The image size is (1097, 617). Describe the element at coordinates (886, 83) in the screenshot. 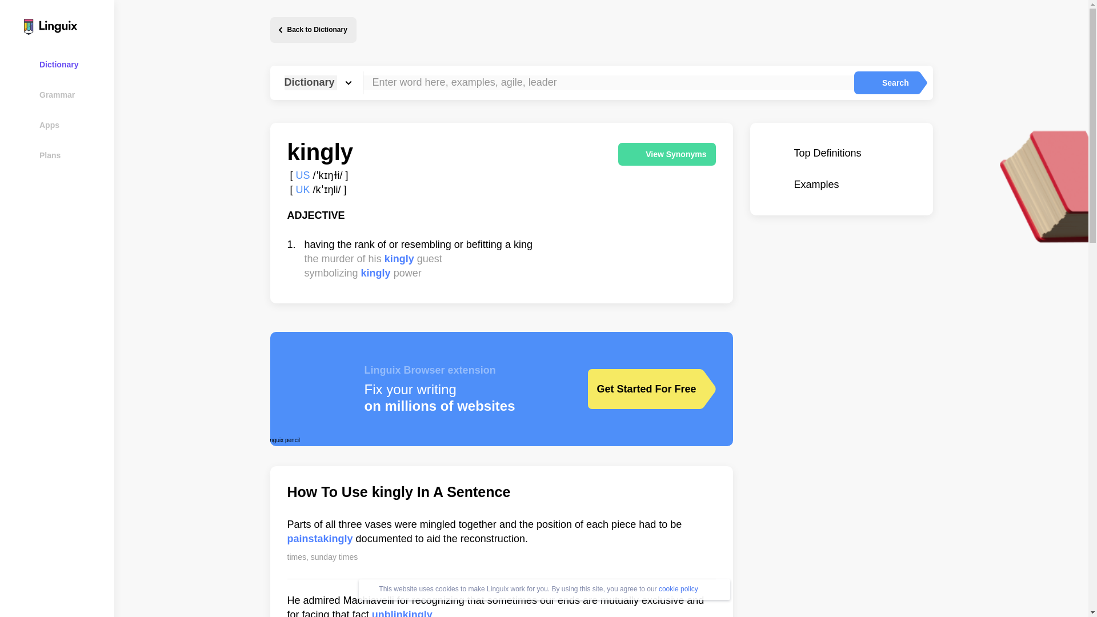

I see `Search` at that location.